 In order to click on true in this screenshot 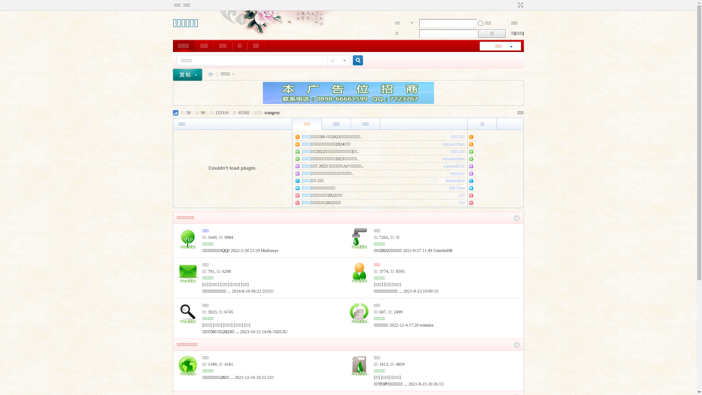, I will do `click(355, 61)`.